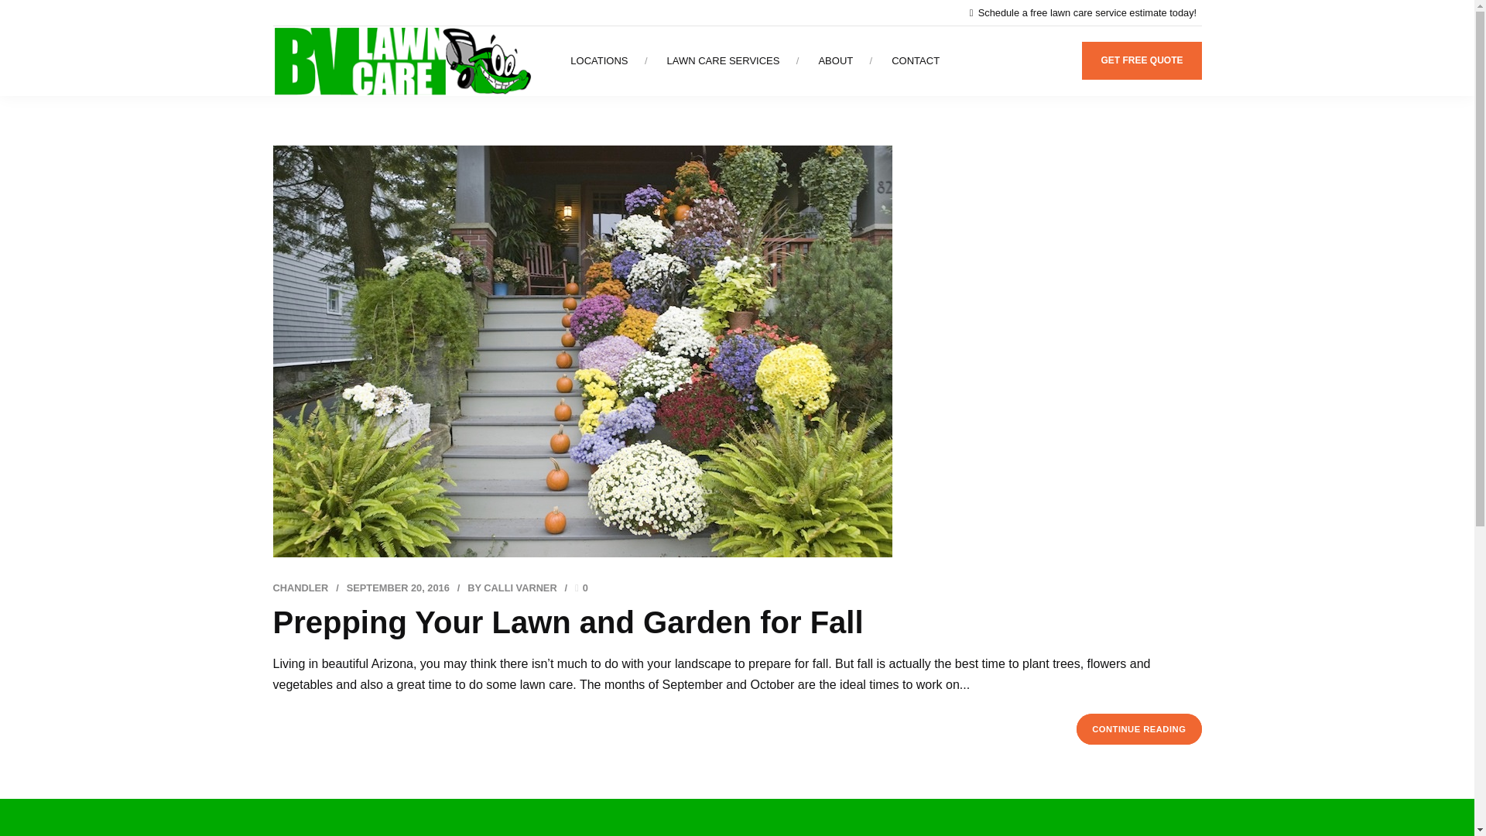  What do you see at coordinates (724, 60) in the screenshot?
I see `LAWN CARE SERVICES` at bounding box center [724, 60].